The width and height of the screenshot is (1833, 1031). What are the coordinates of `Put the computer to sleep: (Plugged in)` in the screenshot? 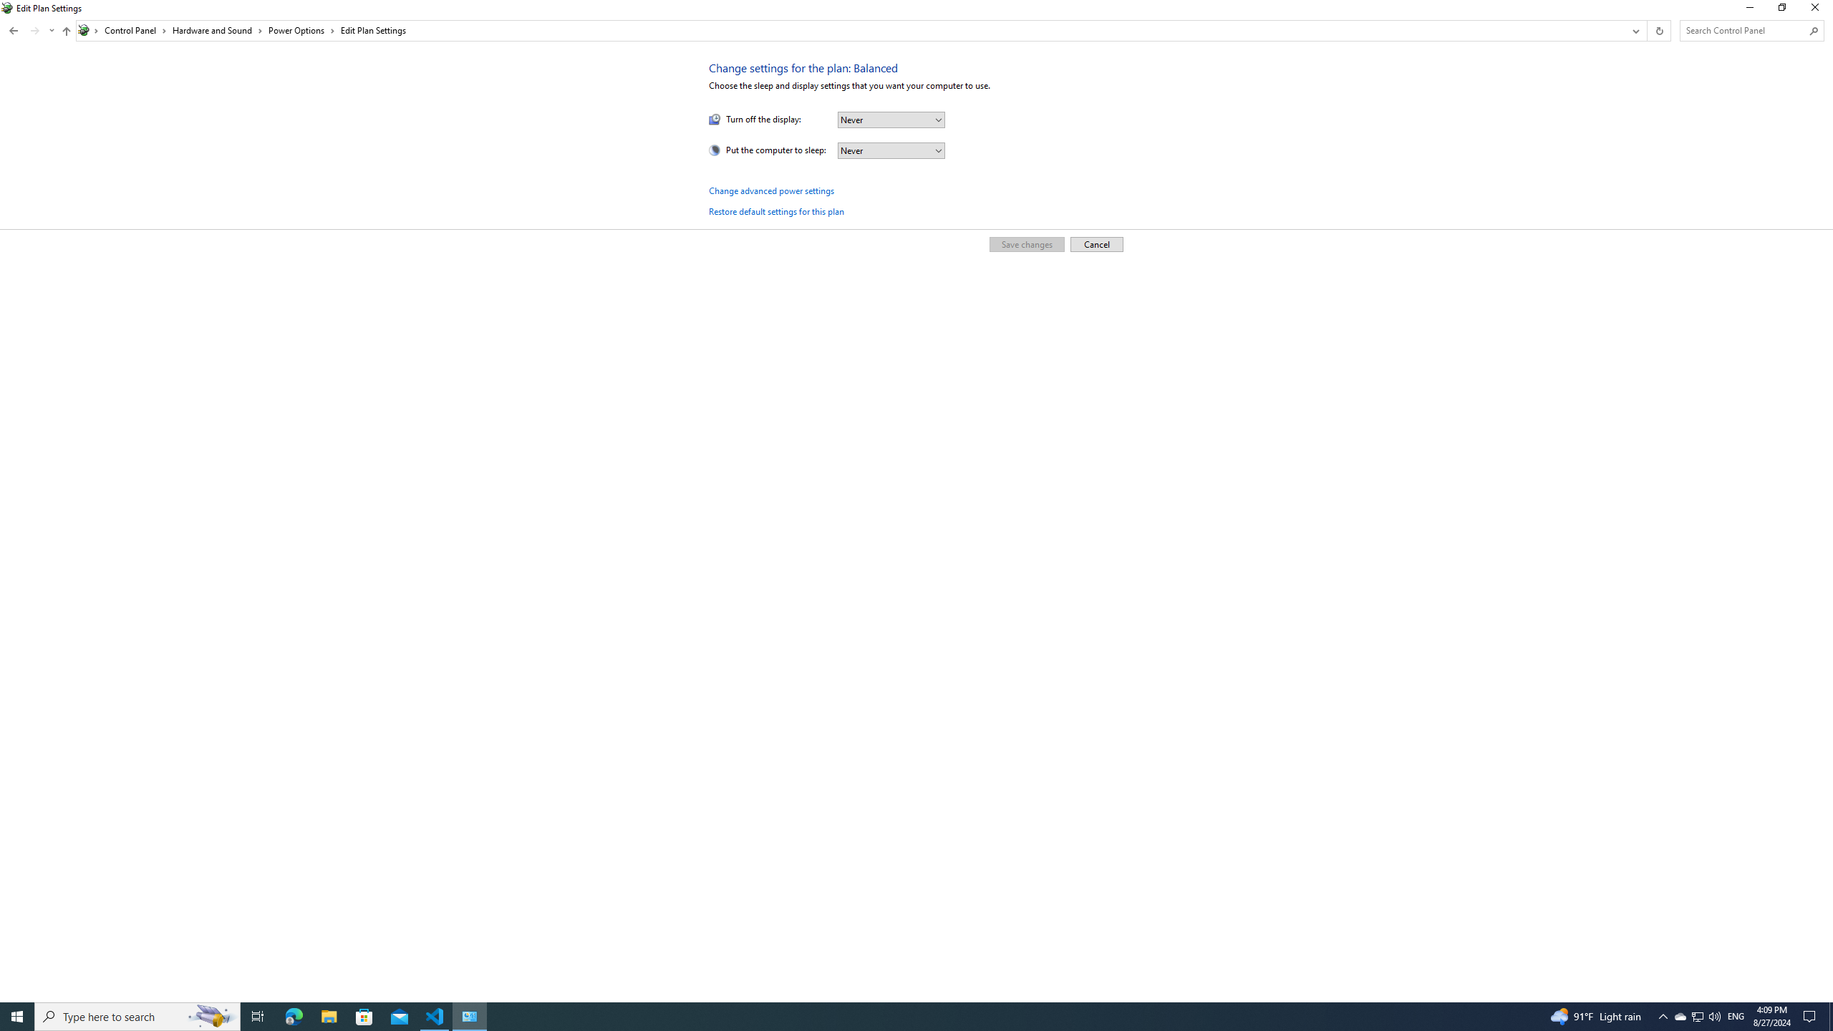 It's located at (891, 150).